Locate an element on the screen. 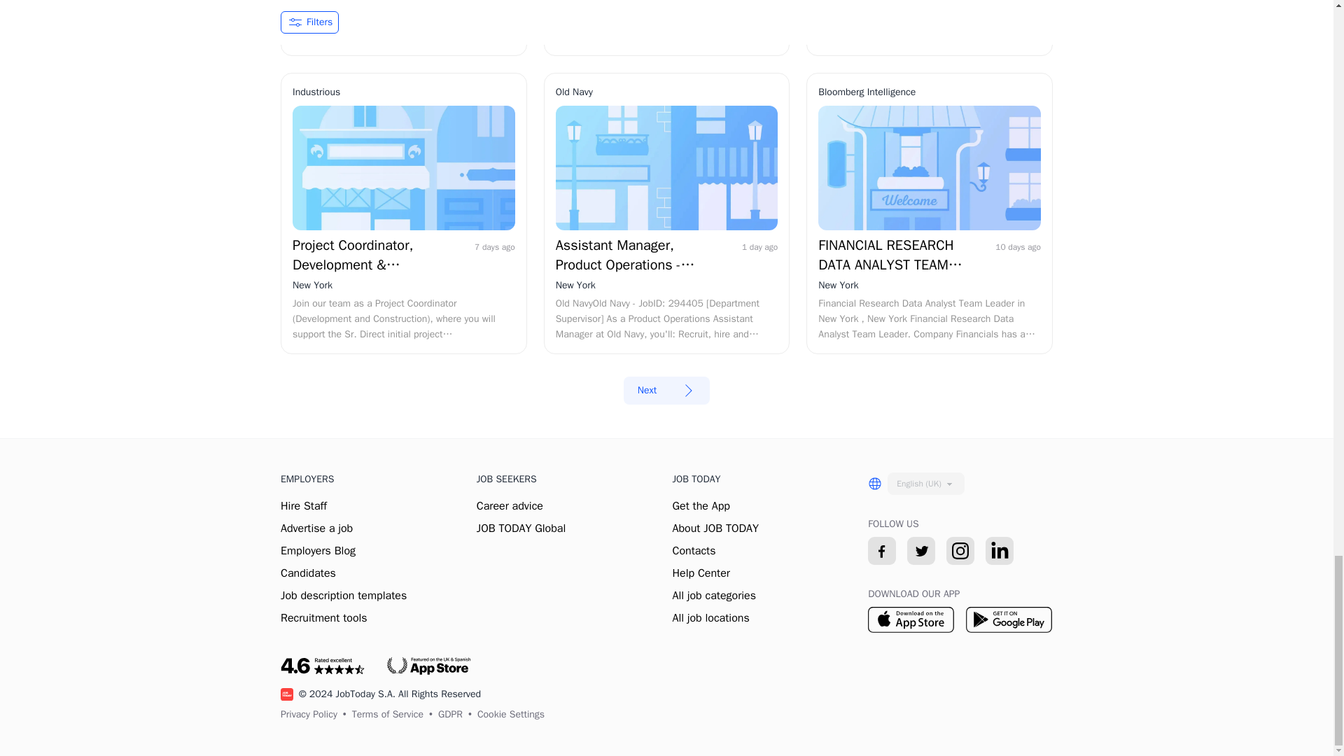  JOB TODAY iOS Application is located at coordinates (911, 619).